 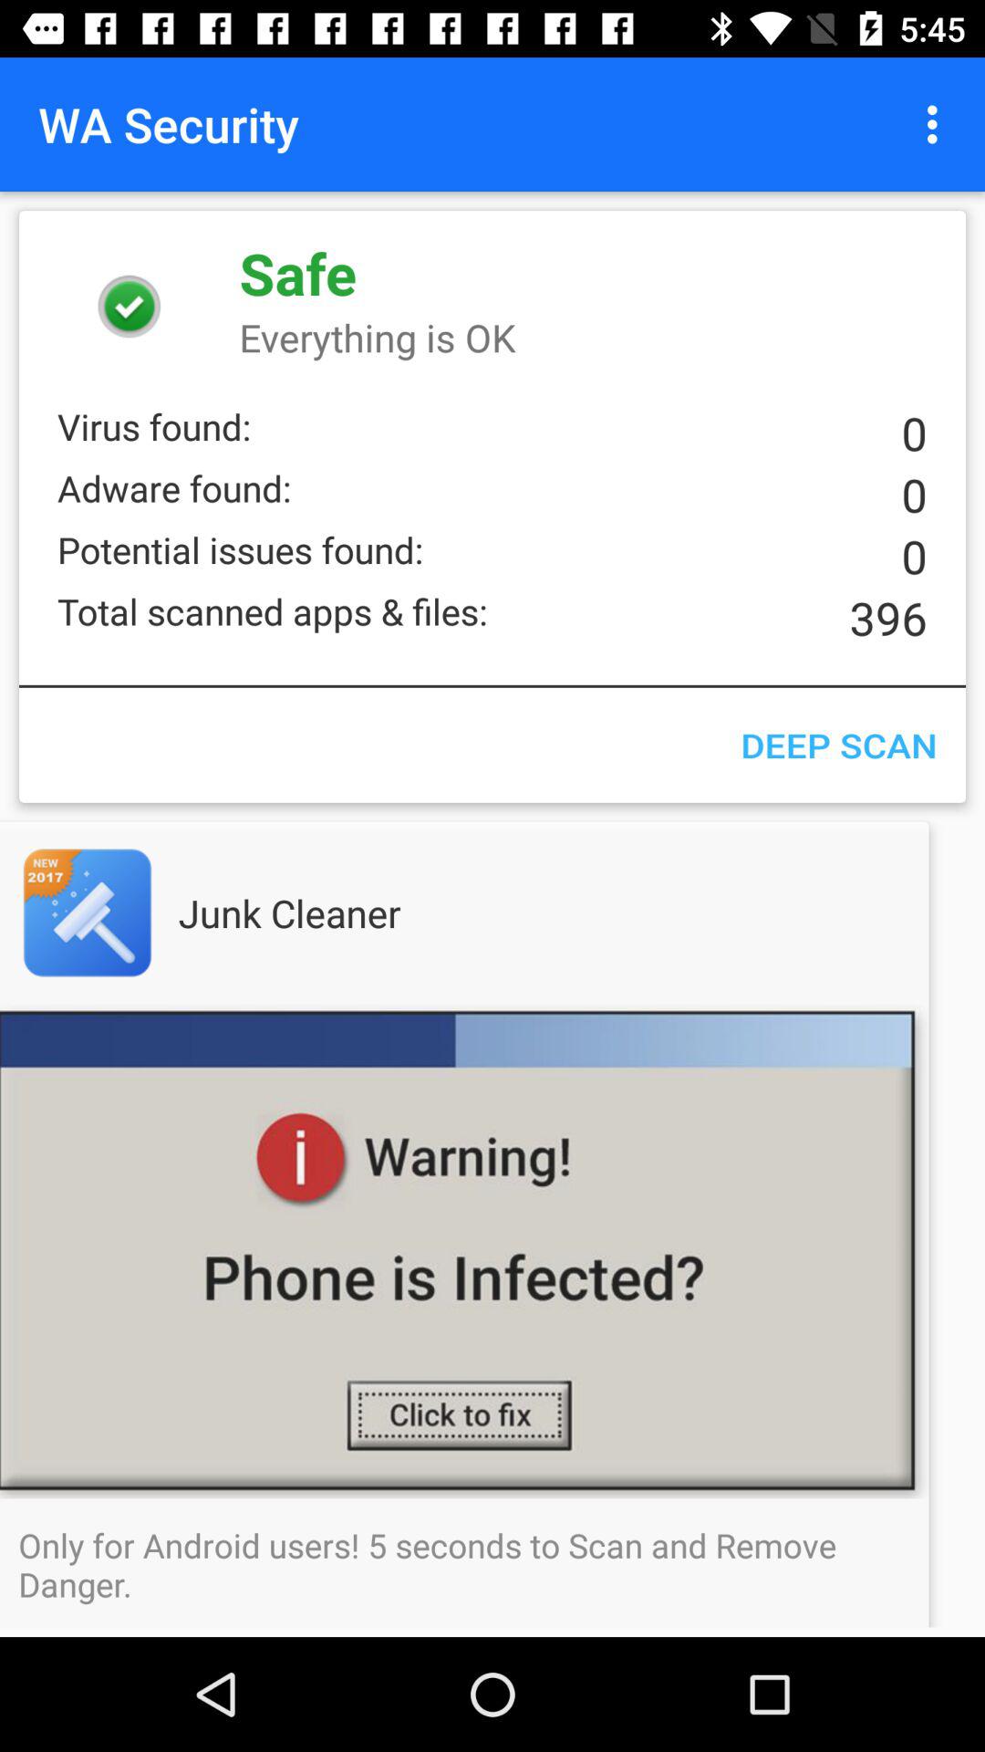 I want to click on open icon next to the wa security icon, so click(x=938, y=124).